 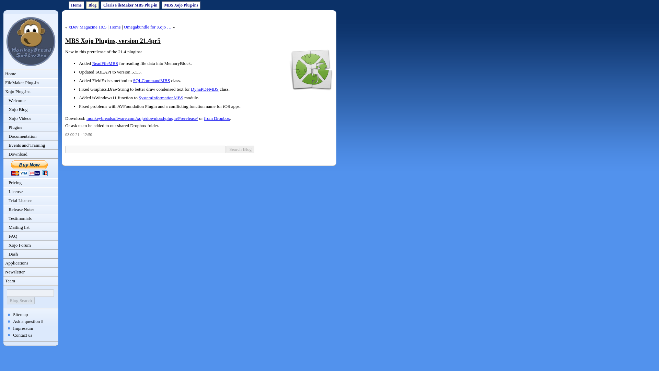 What do you see at coordinates (31, 82) in the screenshot?
I see `FileMaker Plug-In` at bounding box center [31, 82].